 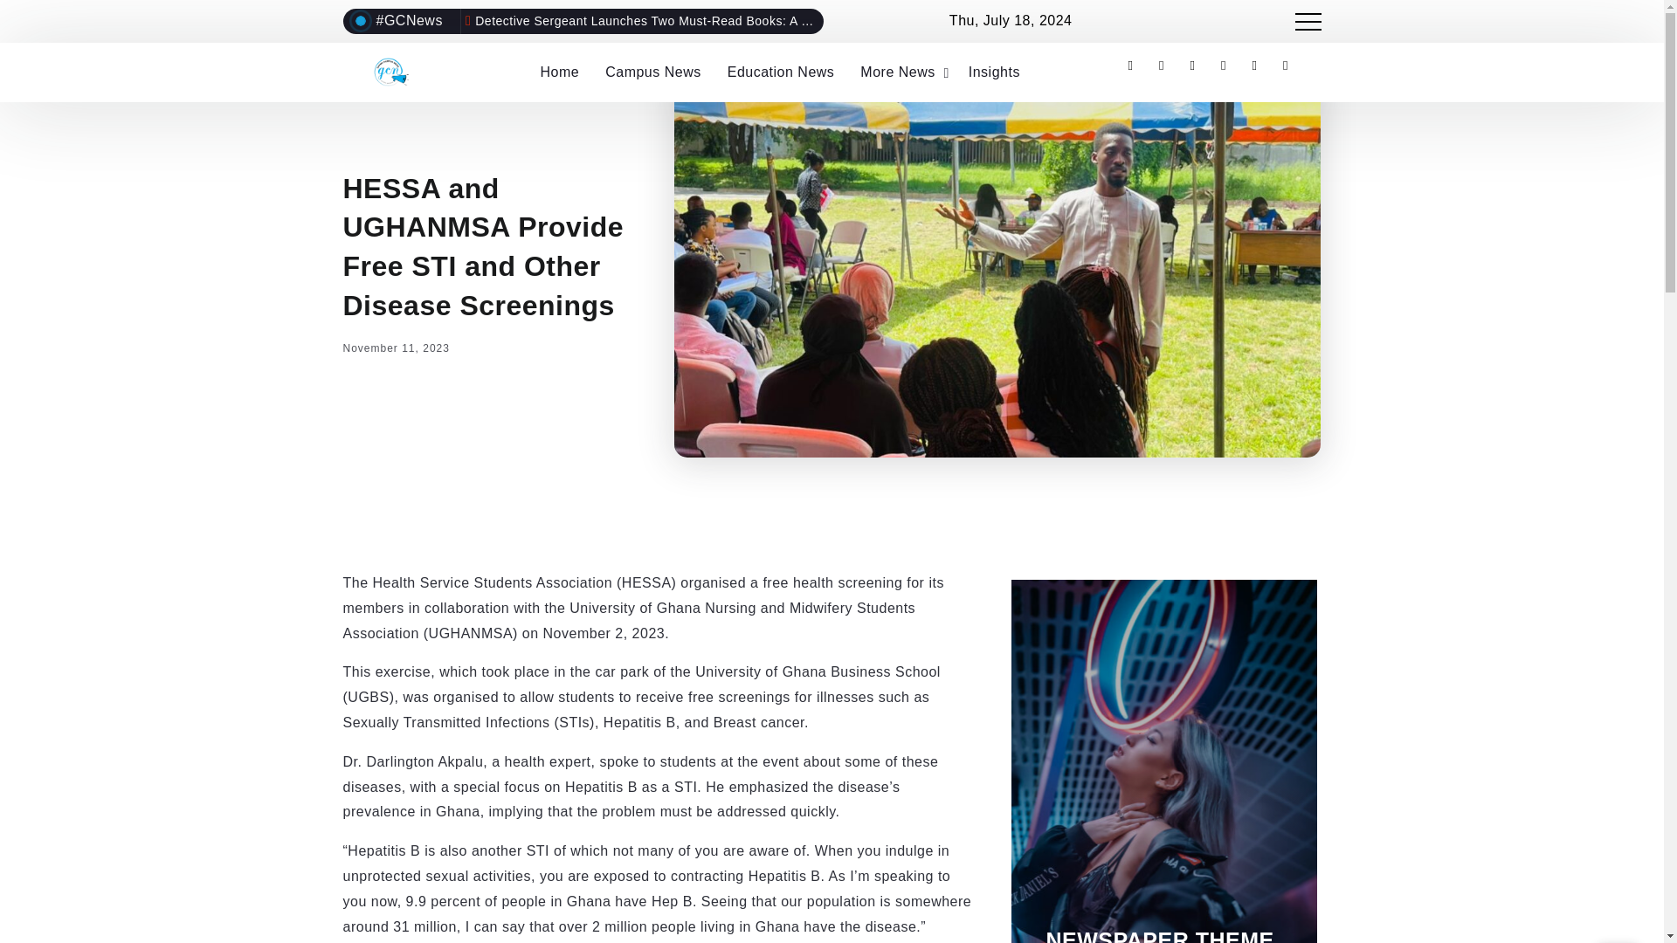 What do you see at coordinates (653, 72) in the screenshot?
I see `Campus News` at bounding box center [653, 72].